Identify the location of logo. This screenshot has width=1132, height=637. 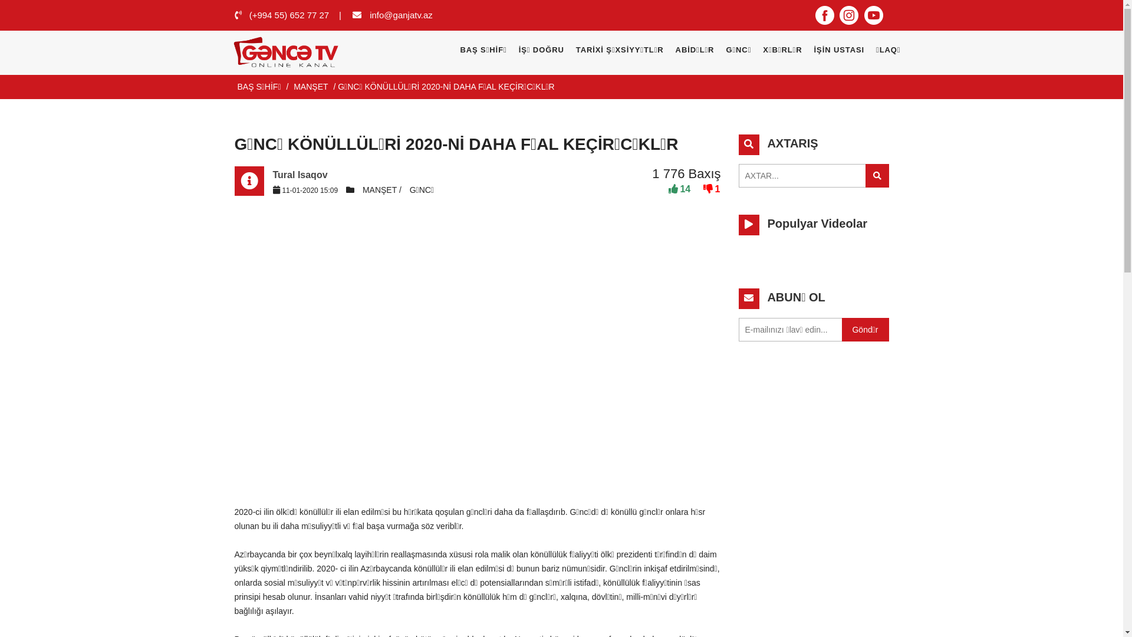
(297, 53).